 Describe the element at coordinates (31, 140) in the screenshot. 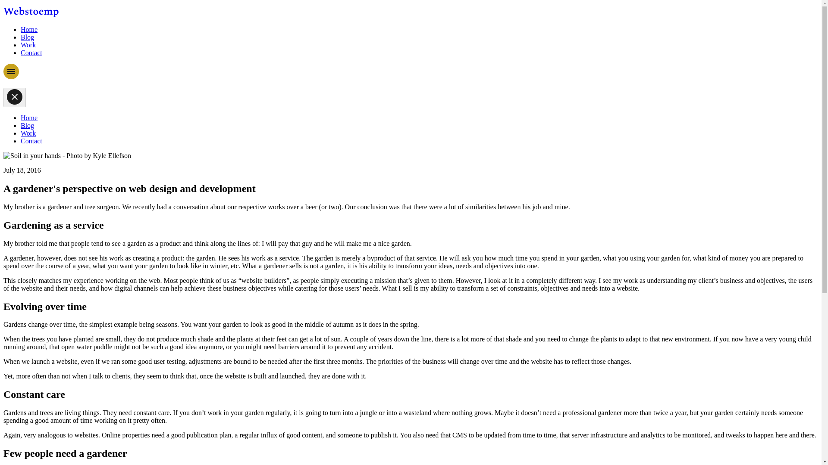

I see `Contact` at that location.